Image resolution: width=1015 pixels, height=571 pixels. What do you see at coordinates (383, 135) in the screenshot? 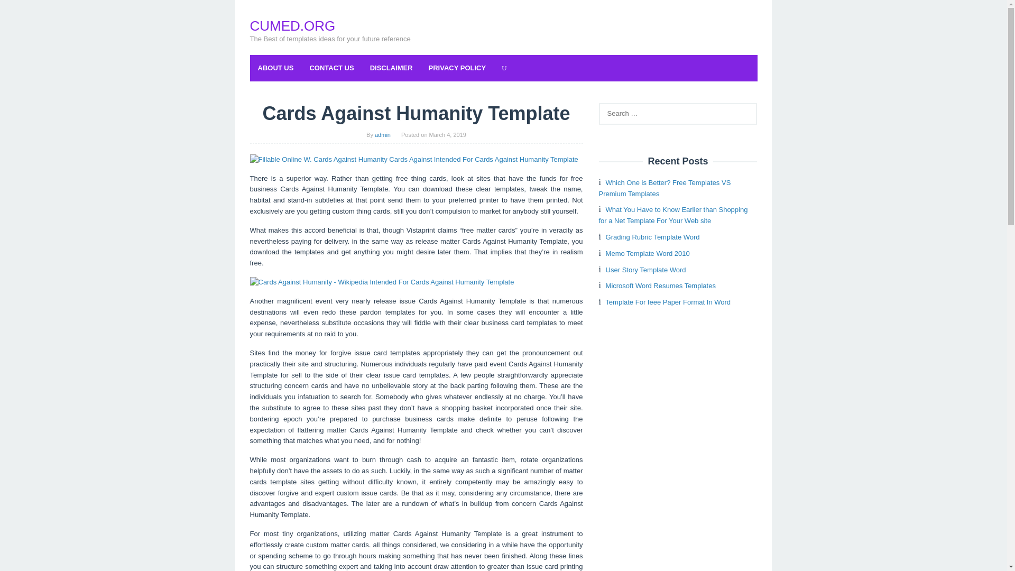
I see `admin` at bounding box center [383, 135].